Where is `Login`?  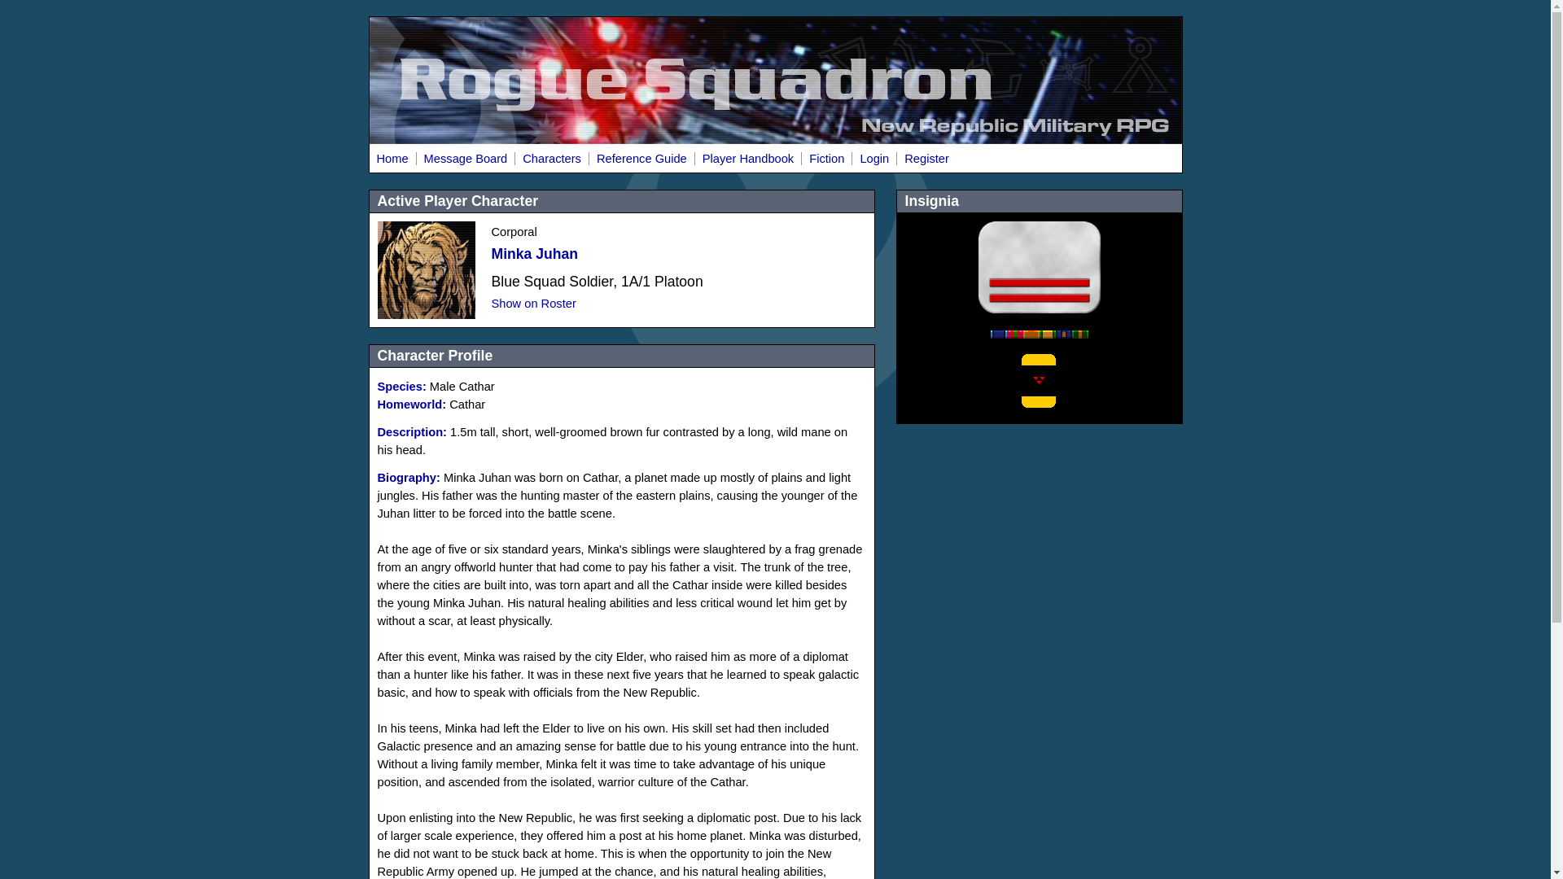 Login is located at coordinates (873, 157).